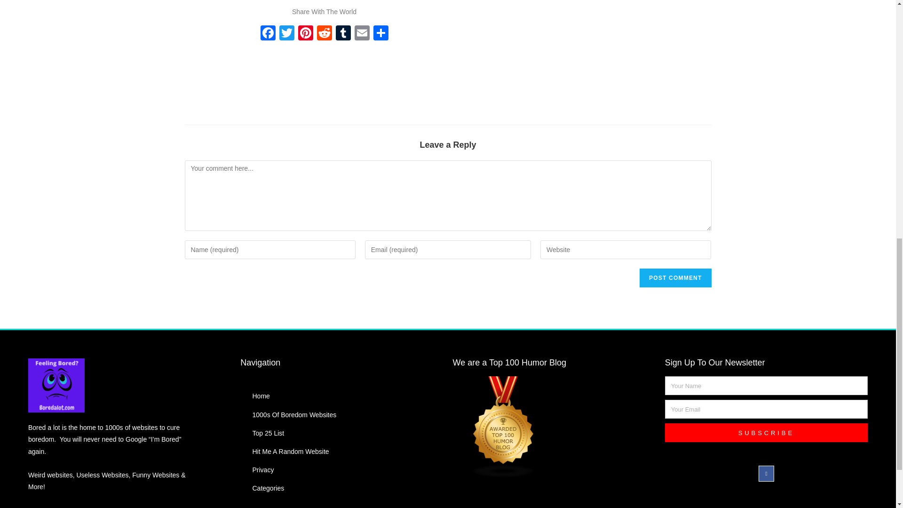 This screenshot has width=903, height=508. What do you see at coordinates (268, 34) in the screenshot?
I see `Facebook` at bounding box center [268, 34].